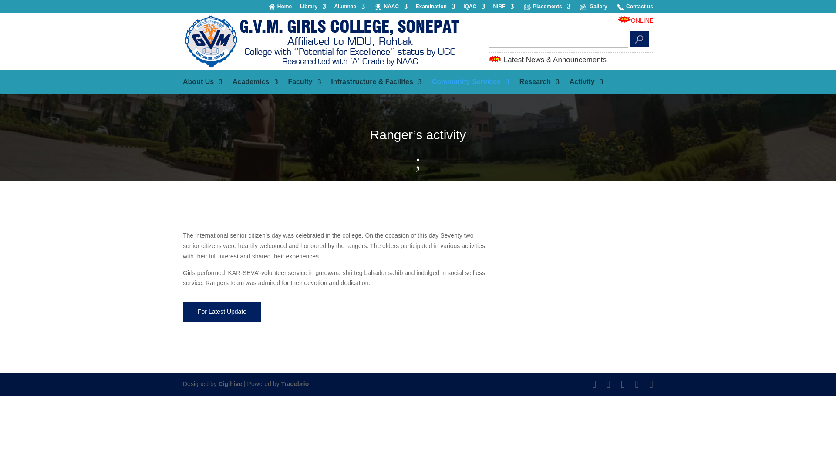 The height and width of the screenshot is (470, 836). I want to click on Website design company, so click(230, 383).